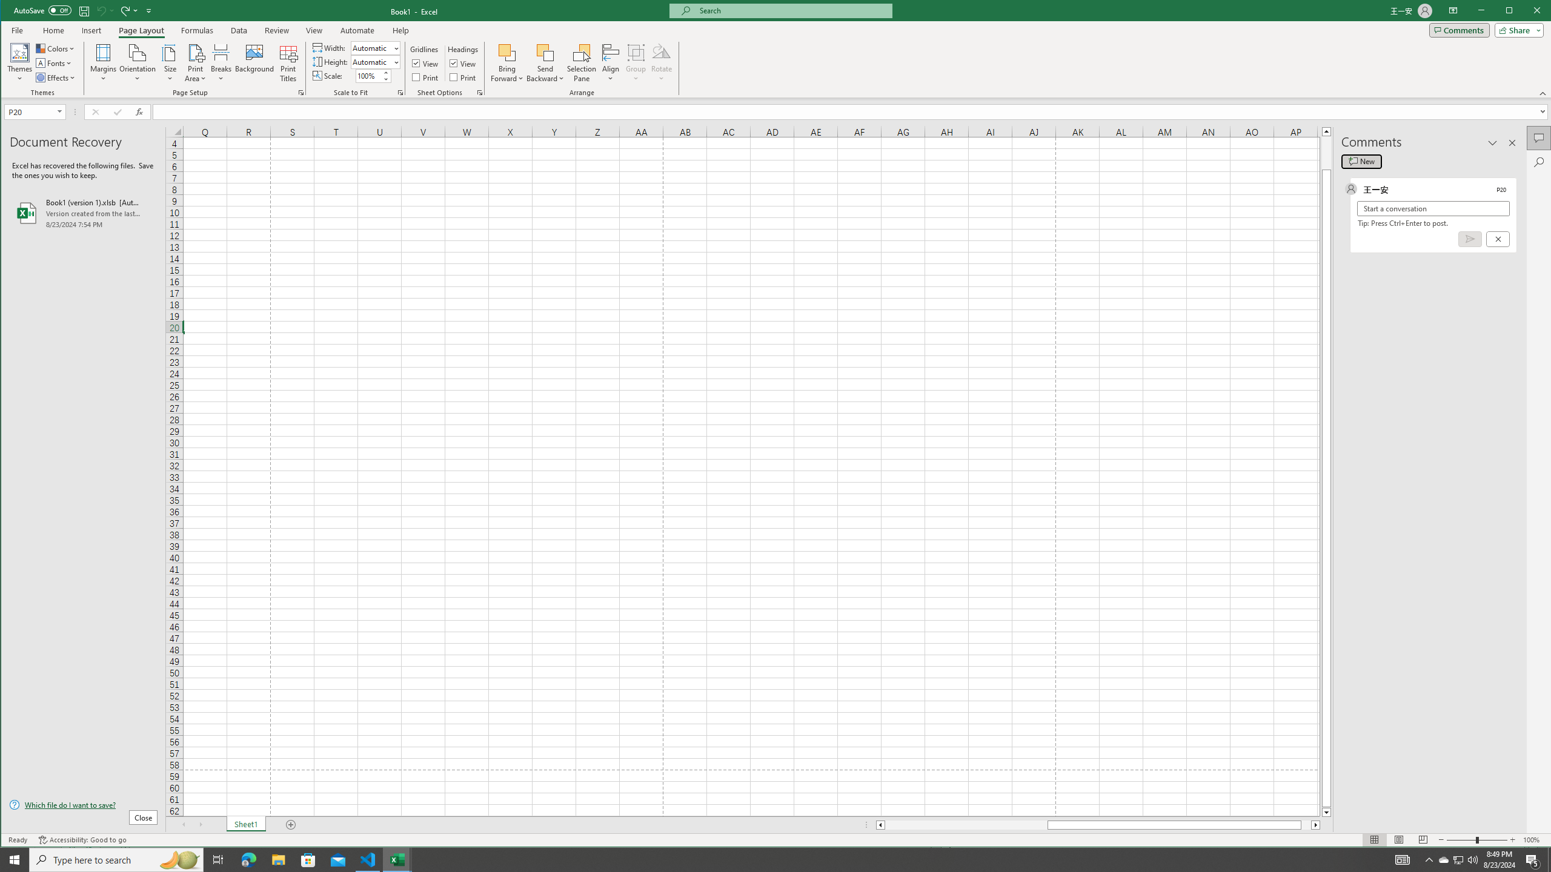 The height and width of the screenshot is (872, 1551). I want to click on Width, so click(375, 47).